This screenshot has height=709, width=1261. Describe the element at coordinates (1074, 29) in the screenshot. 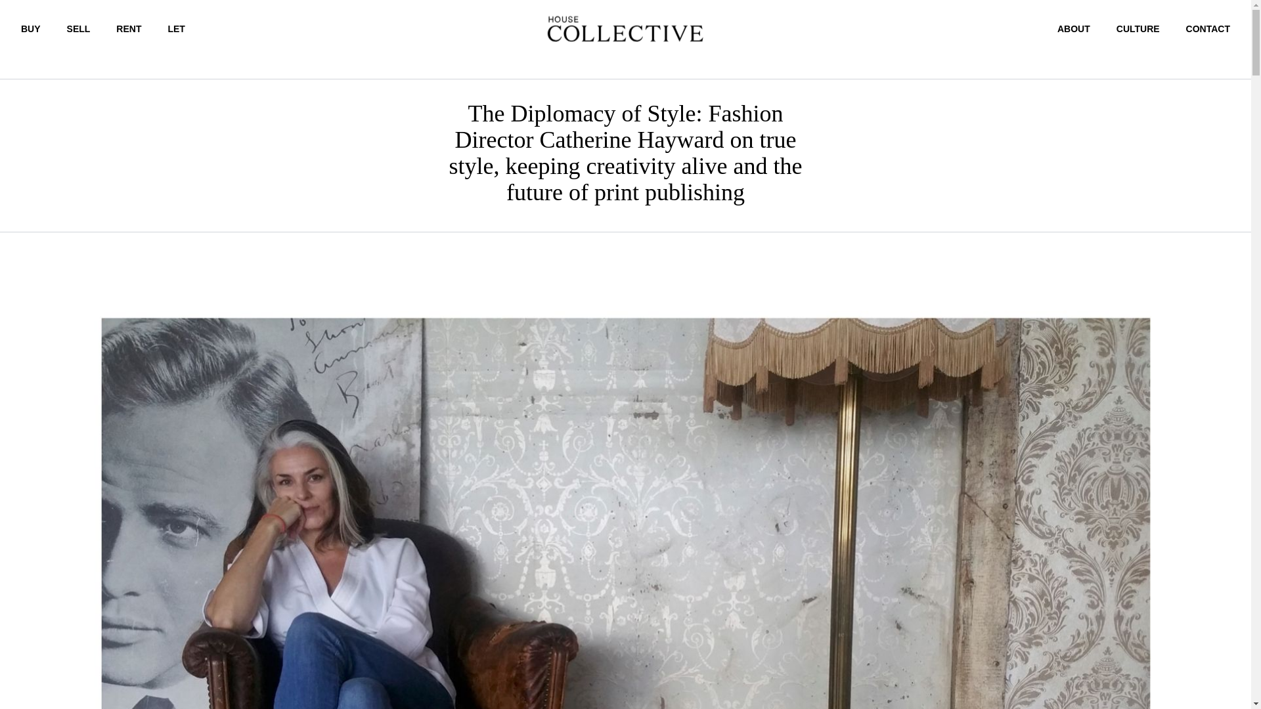

I see `ABOUT` at that location.